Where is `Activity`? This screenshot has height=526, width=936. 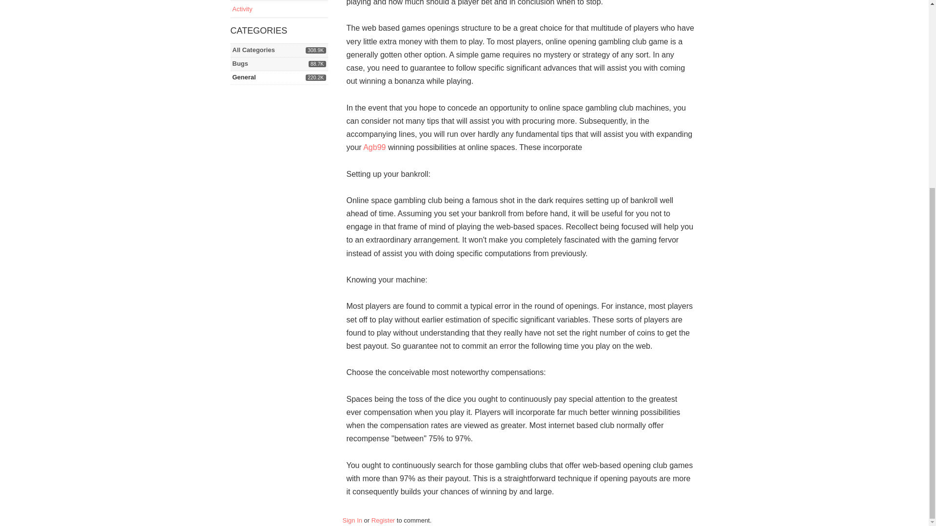
Activity is located at coordinates (383, 520).